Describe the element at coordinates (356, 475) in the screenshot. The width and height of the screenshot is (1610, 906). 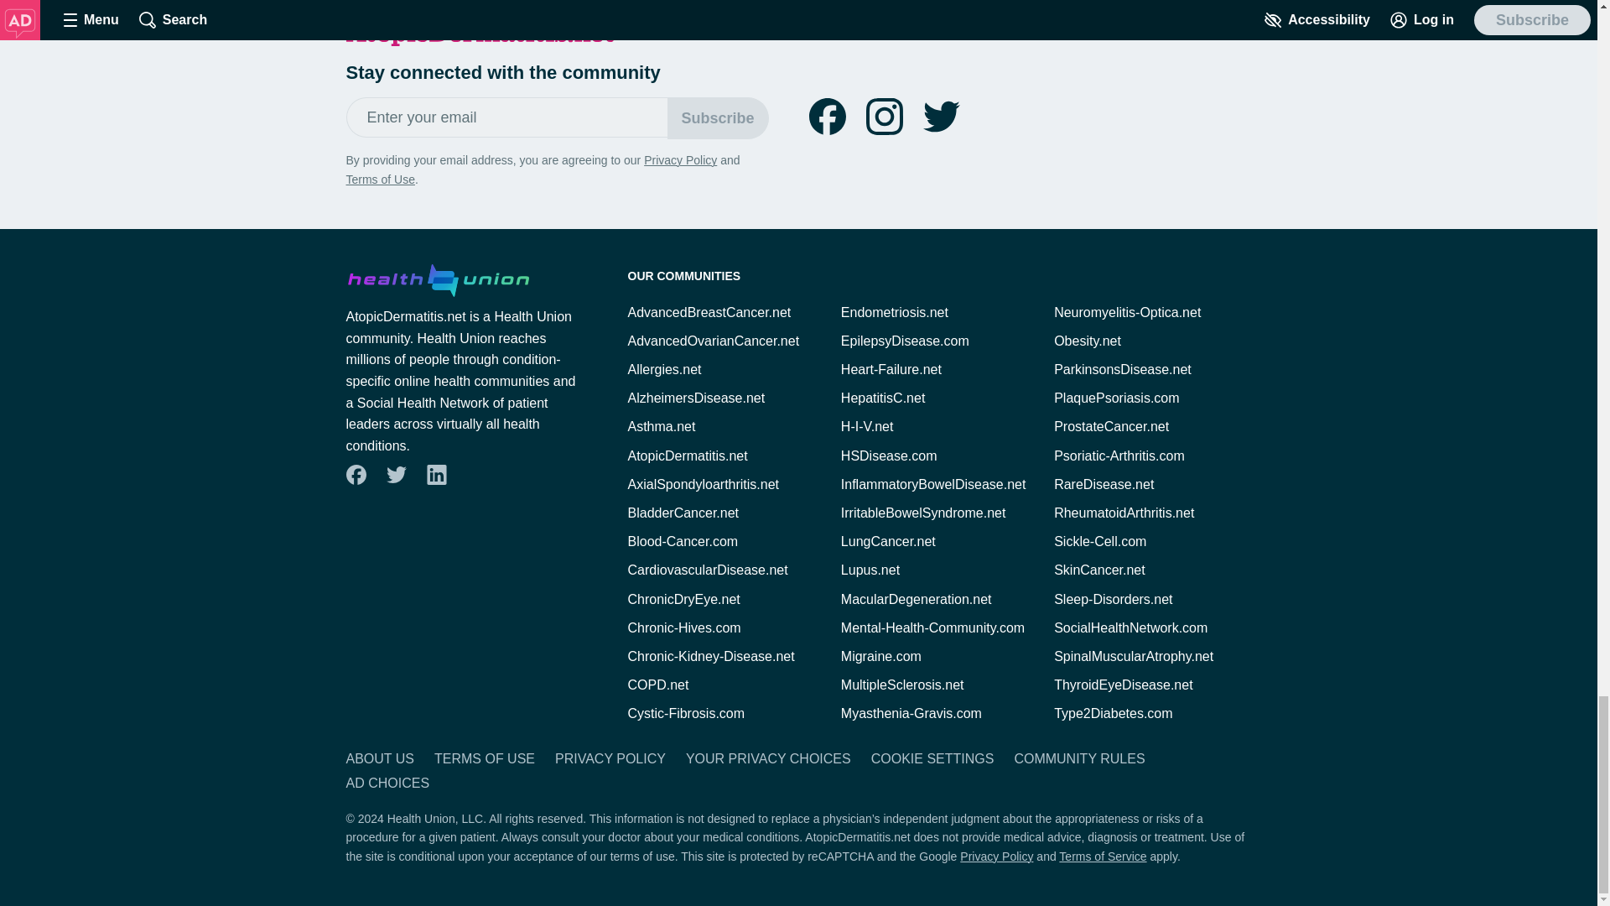
I see `Follow us on facebook` at that location.